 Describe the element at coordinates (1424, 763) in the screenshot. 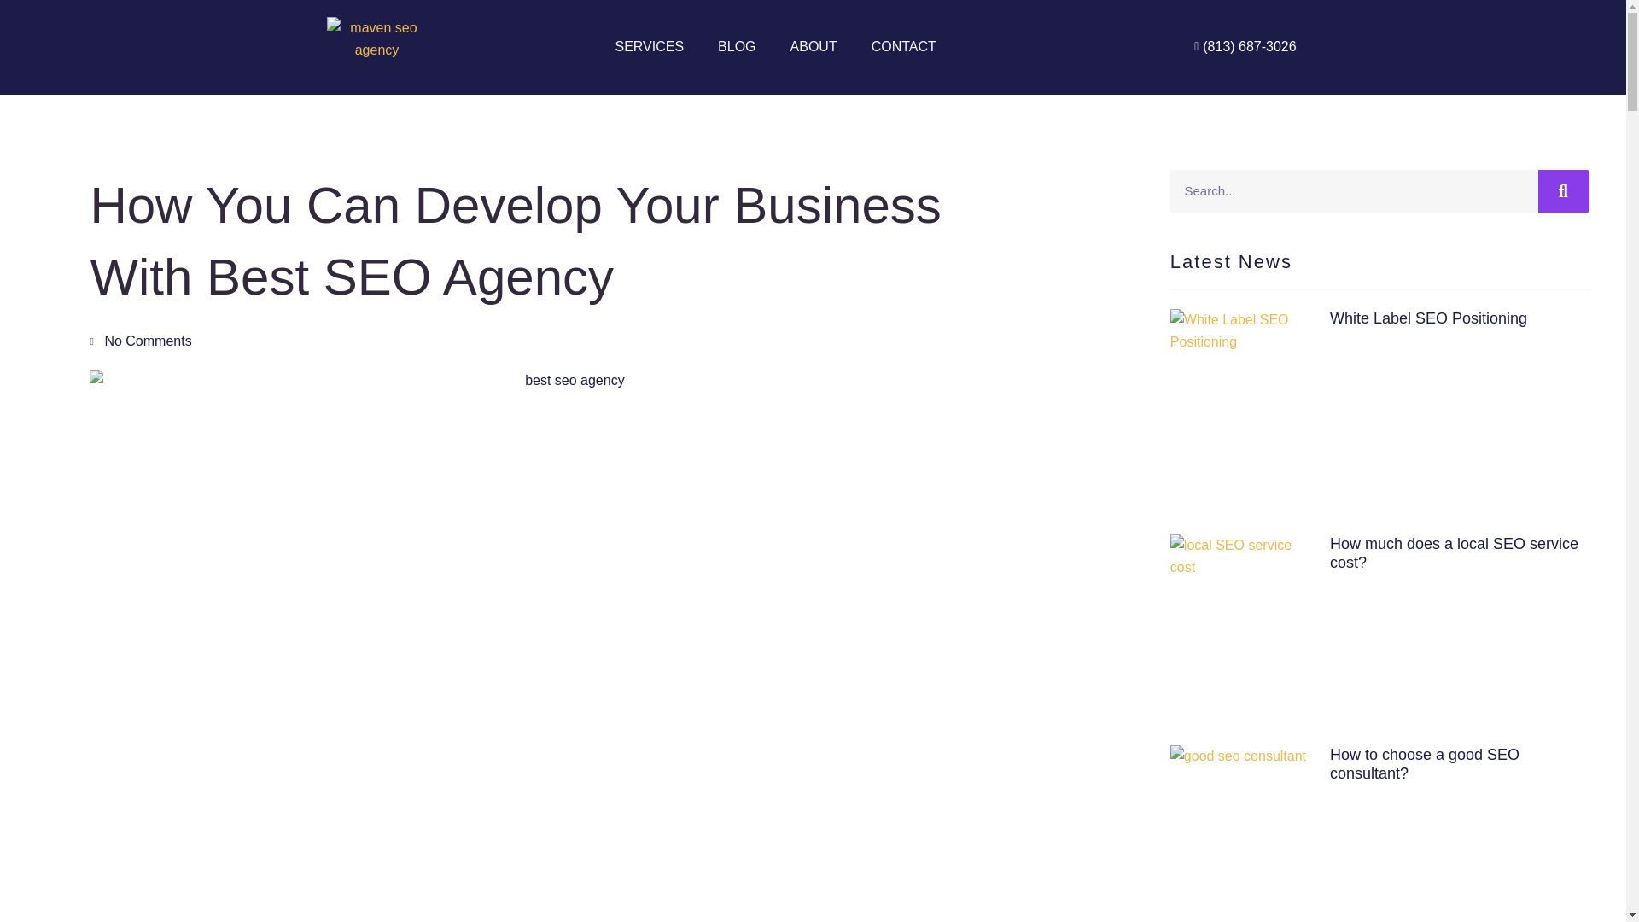

I see `How to choose a good SEO consultant?` at that location.